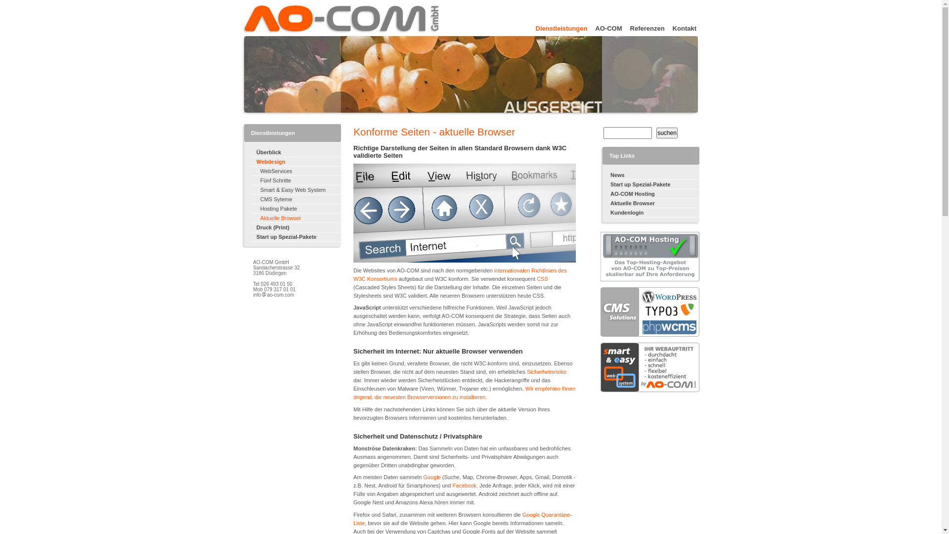  Describe the element at coordinates (297, 200) in the screenshot. I see `CMS Syteme` at that location.